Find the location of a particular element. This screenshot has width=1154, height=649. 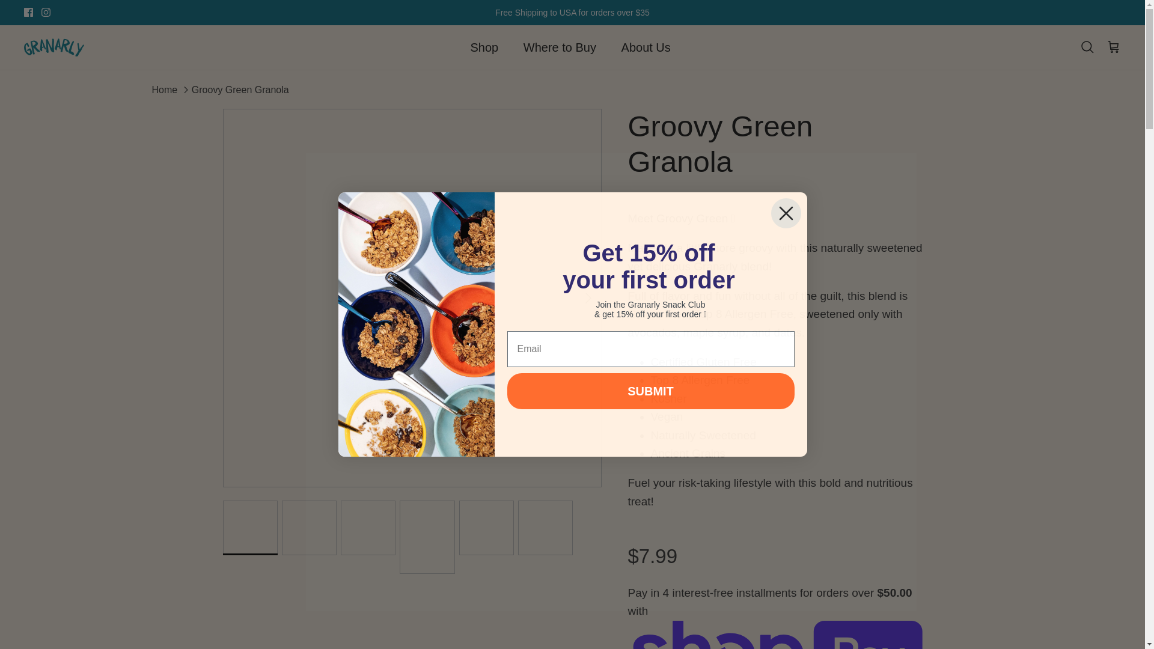

Instagram is located at coordinates (46, 12).